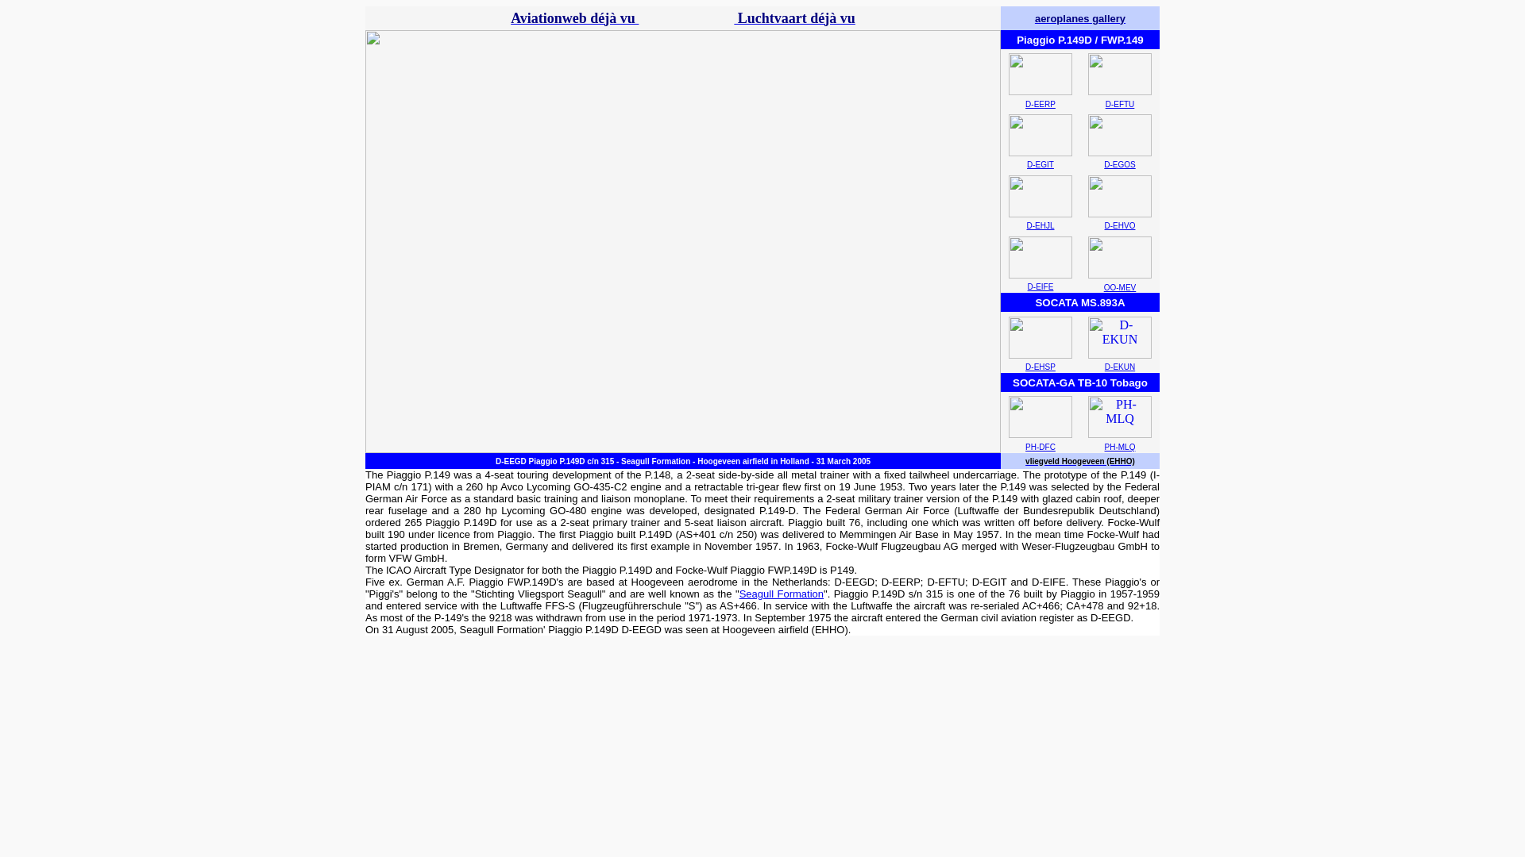  I want to click on D-EKUN, so click(1119, 367).